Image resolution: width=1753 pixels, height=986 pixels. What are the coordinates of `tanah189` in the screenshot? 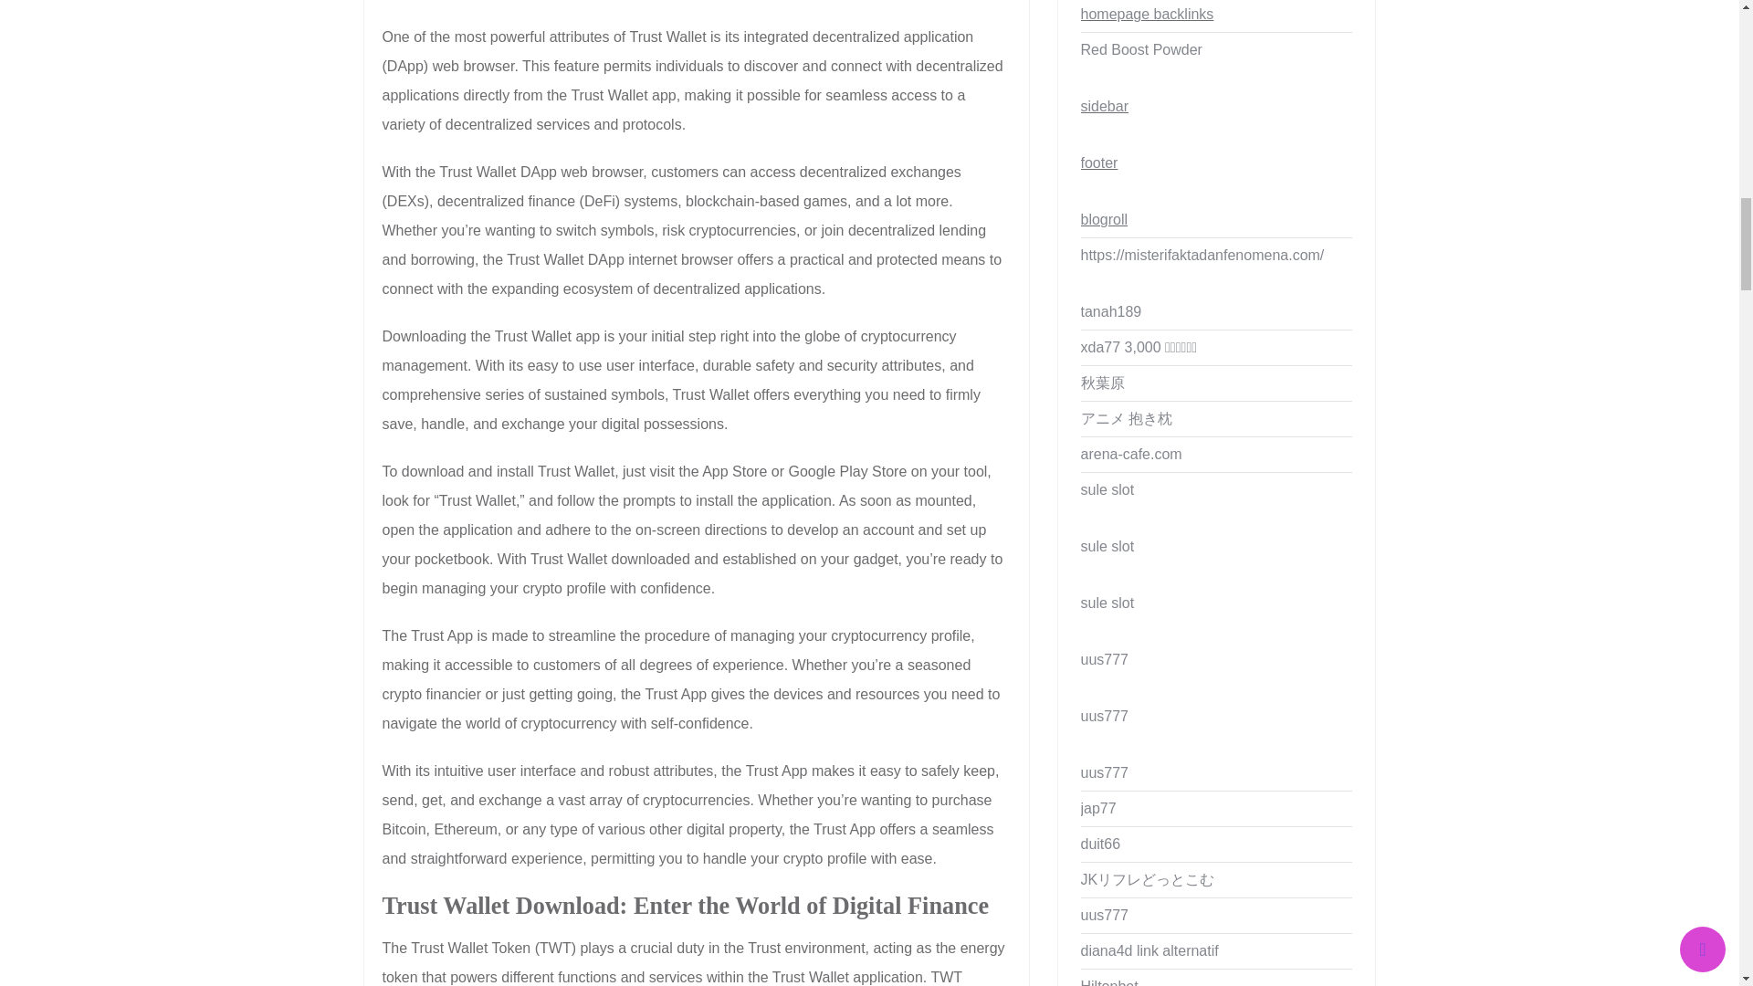 It's located at (1217, 311).